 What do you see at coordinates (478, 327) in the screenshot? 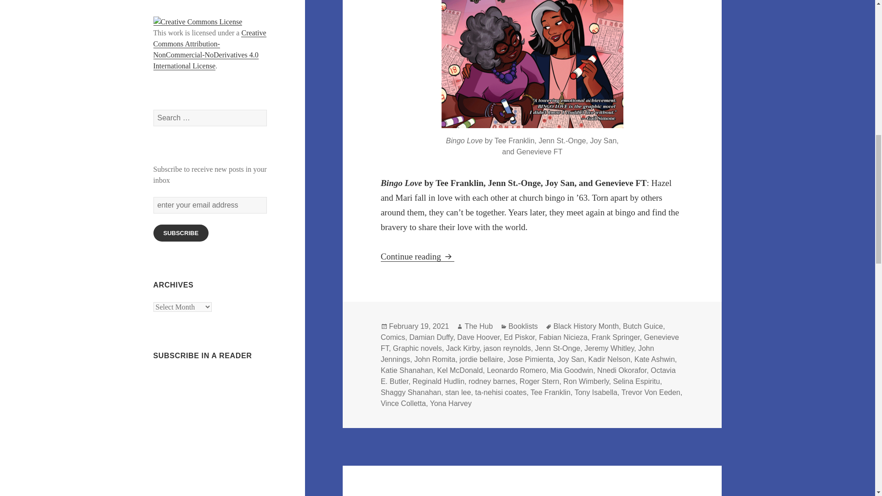
I see `The Hub` at bounding box center [478, 327].